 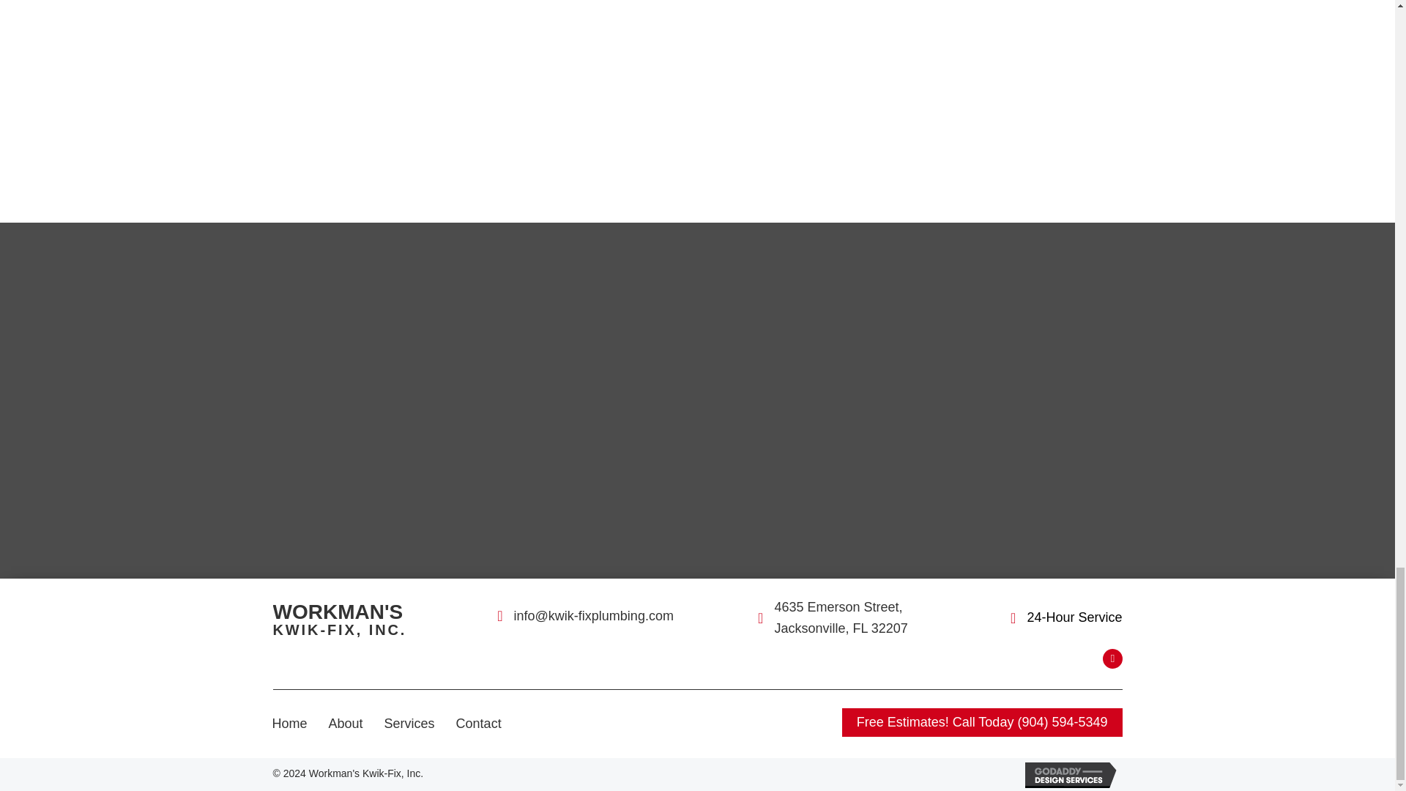 I want to click on Services, so click(x=365, y=620).